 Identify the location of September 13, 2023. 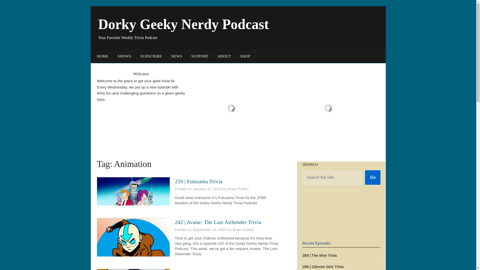
(209, 229).